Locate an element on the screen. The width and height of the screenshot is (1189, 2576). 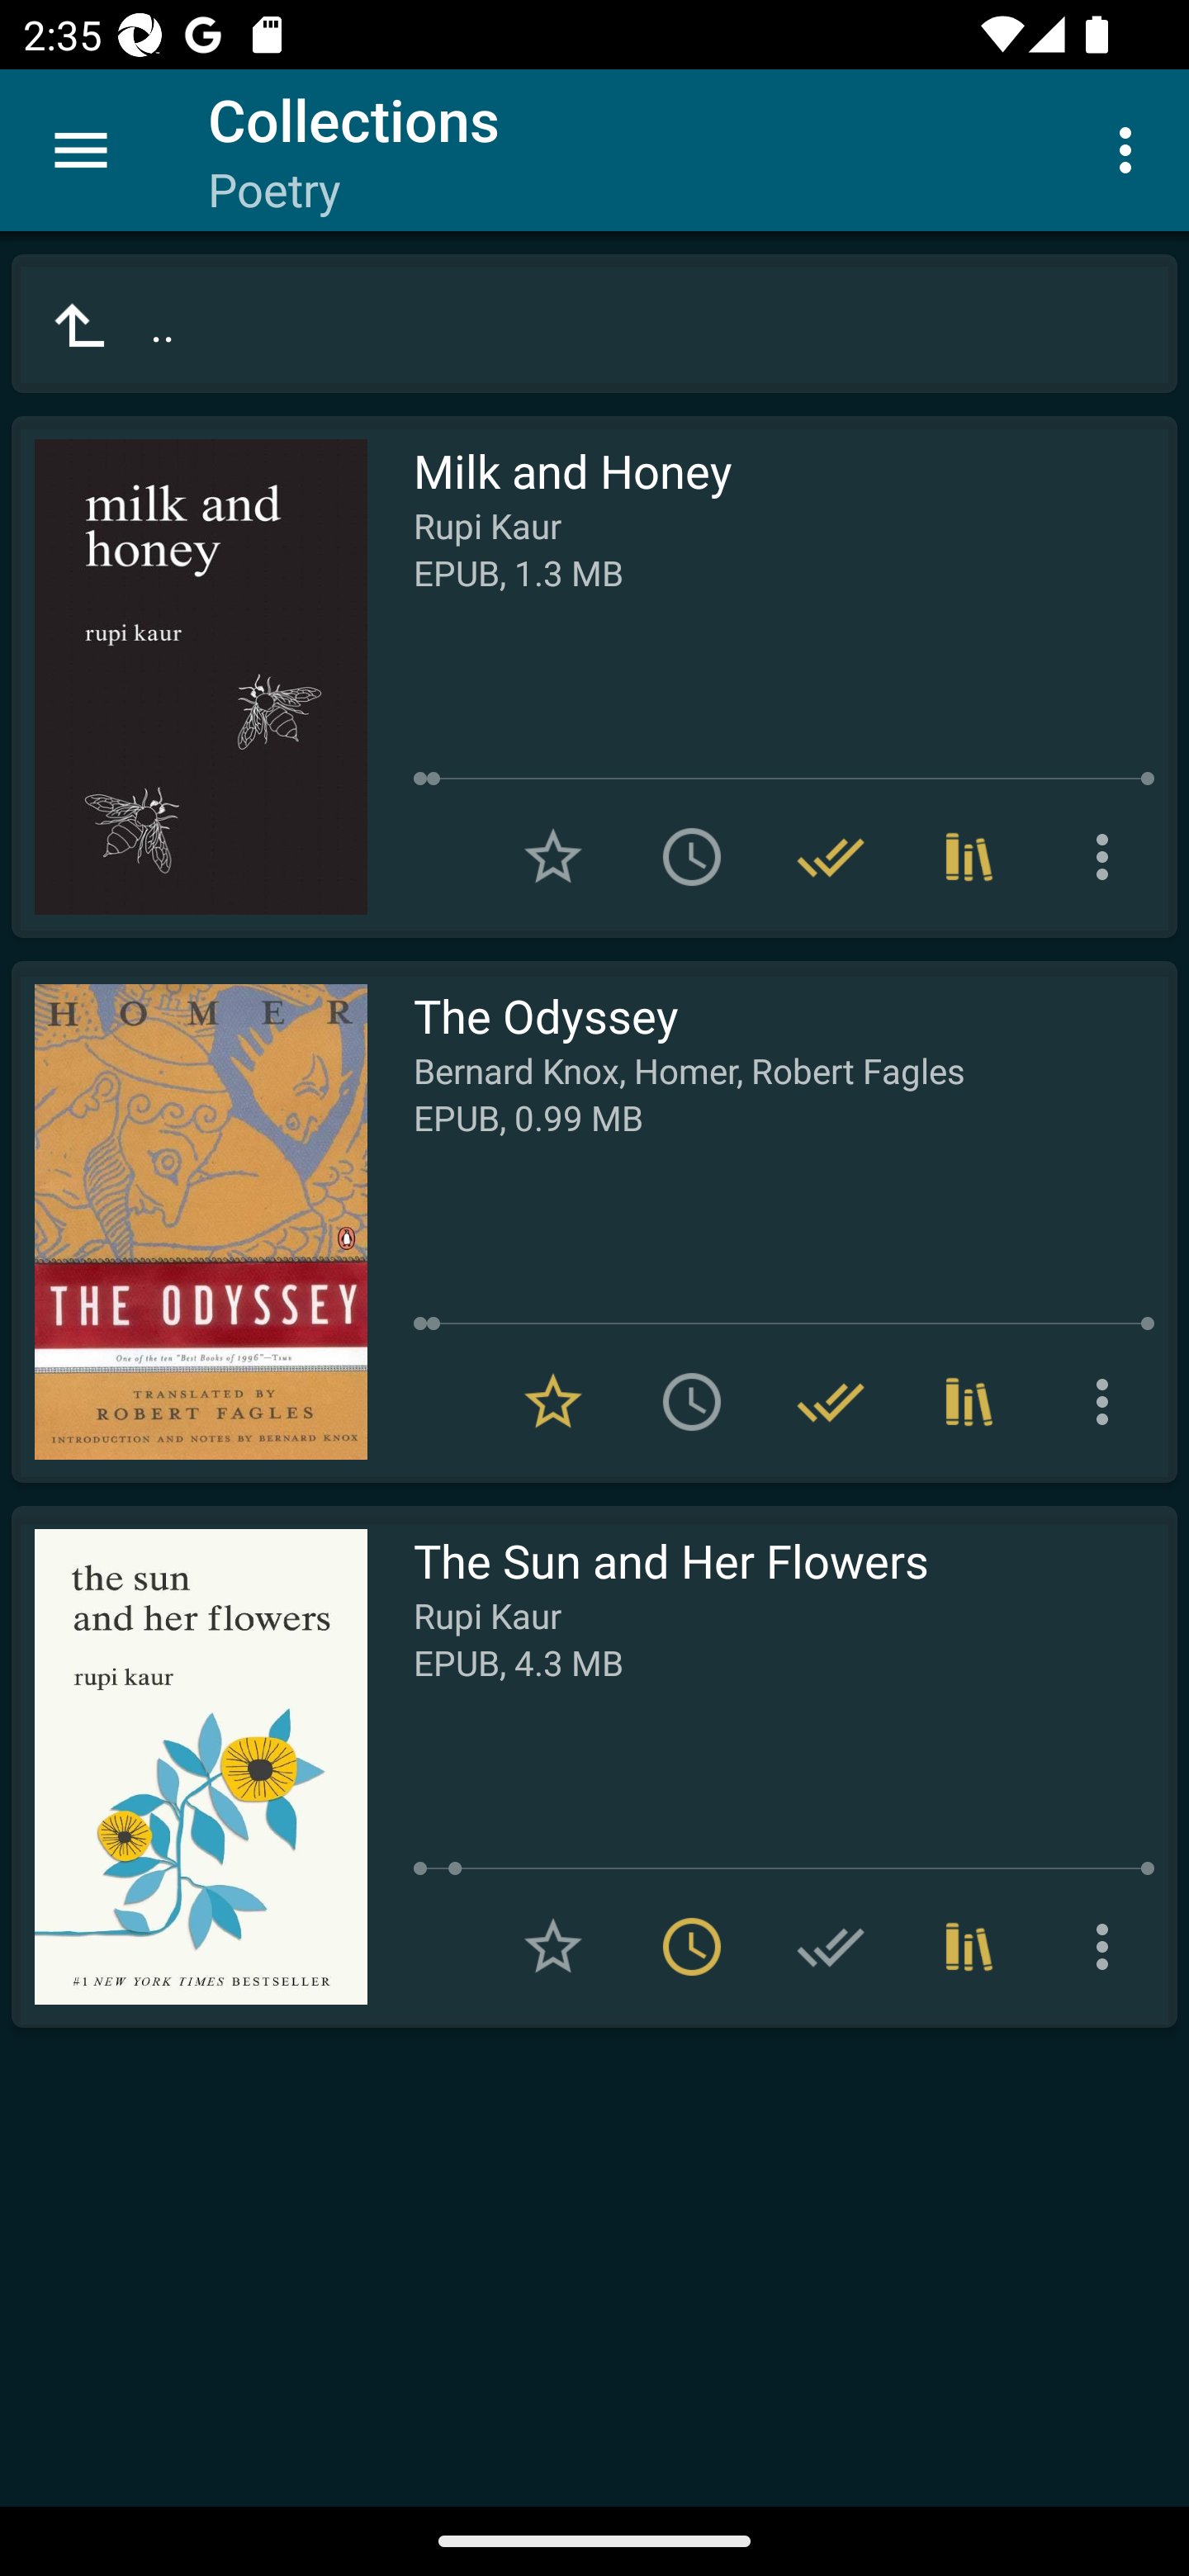
Menu is located at coordinates (81, 150).